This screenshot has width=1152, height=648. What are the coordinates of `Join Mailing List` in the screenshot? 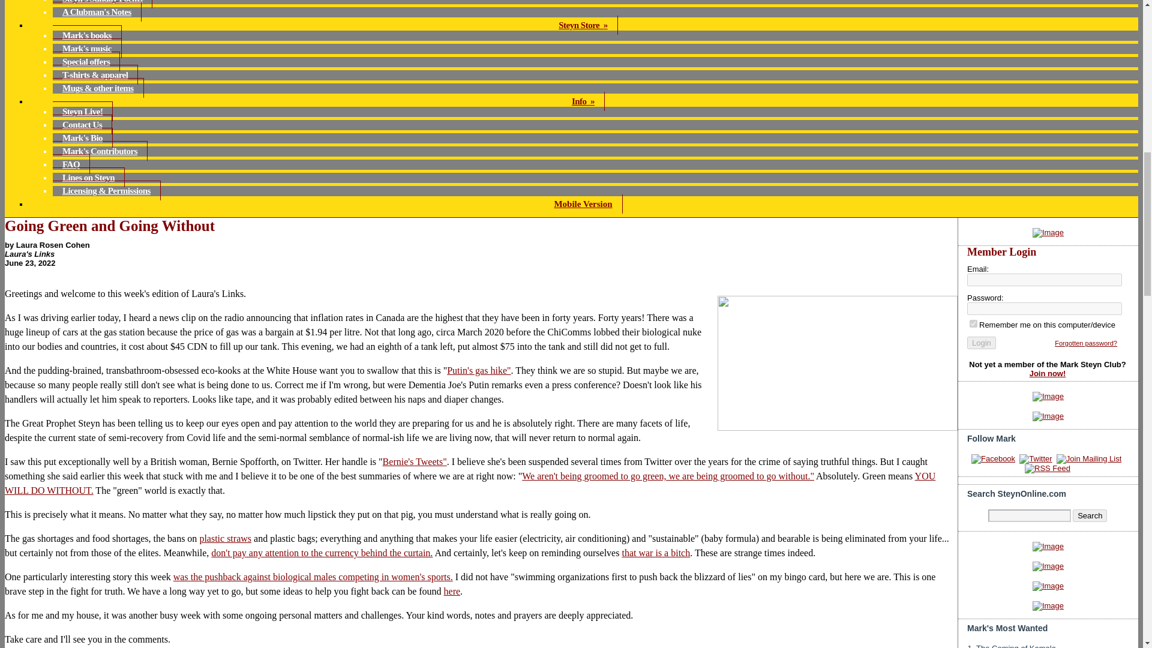 It's located at (1089, 459).